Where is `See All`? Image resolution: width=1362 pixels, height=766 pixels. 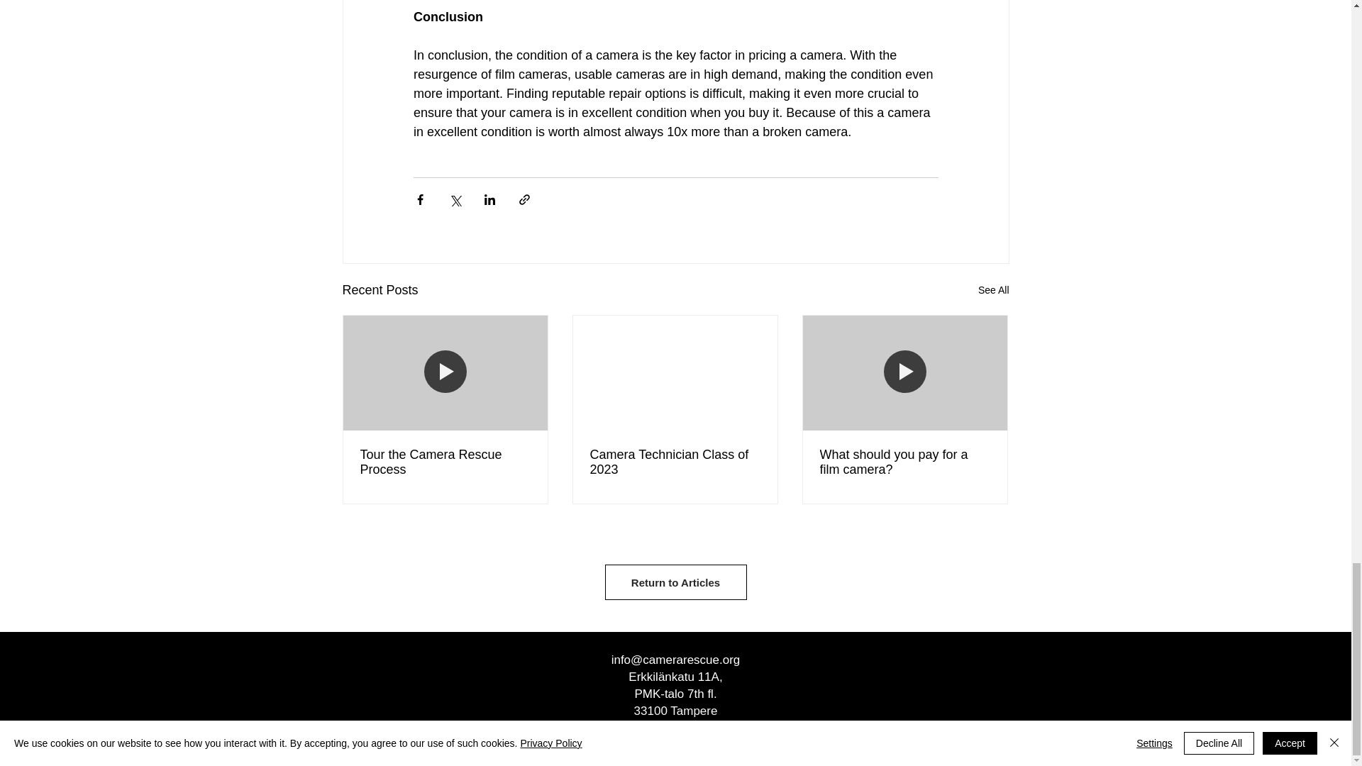 See All is located at coordinates (993, 291).